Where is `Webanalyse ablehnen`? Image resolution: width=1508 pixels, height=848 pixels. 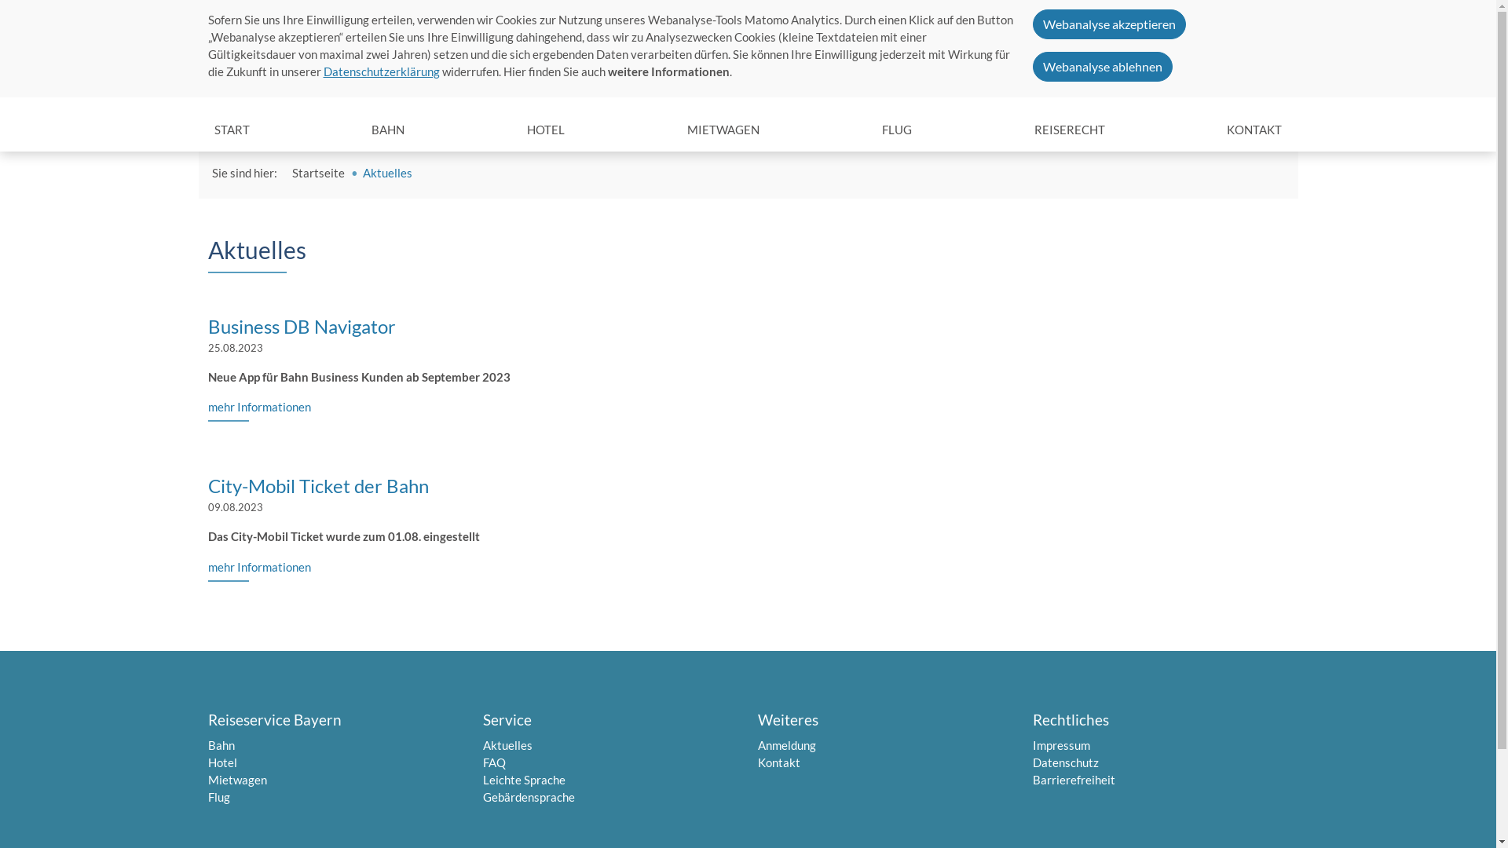 Webanalyse ablehnen is located at coordinates (1102, 67).